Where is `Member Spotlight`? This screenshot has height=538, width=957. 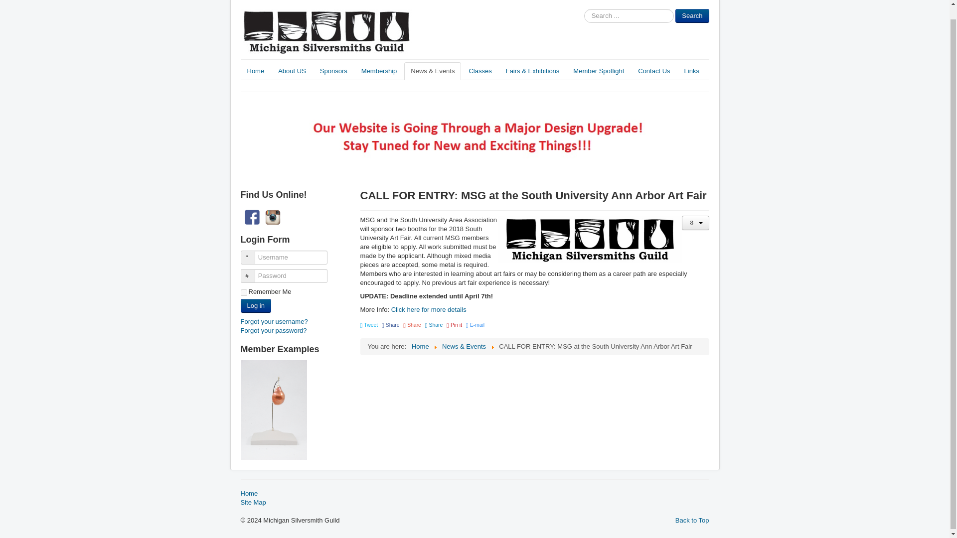
Member Spotlight is located at coordinates (598, 71).